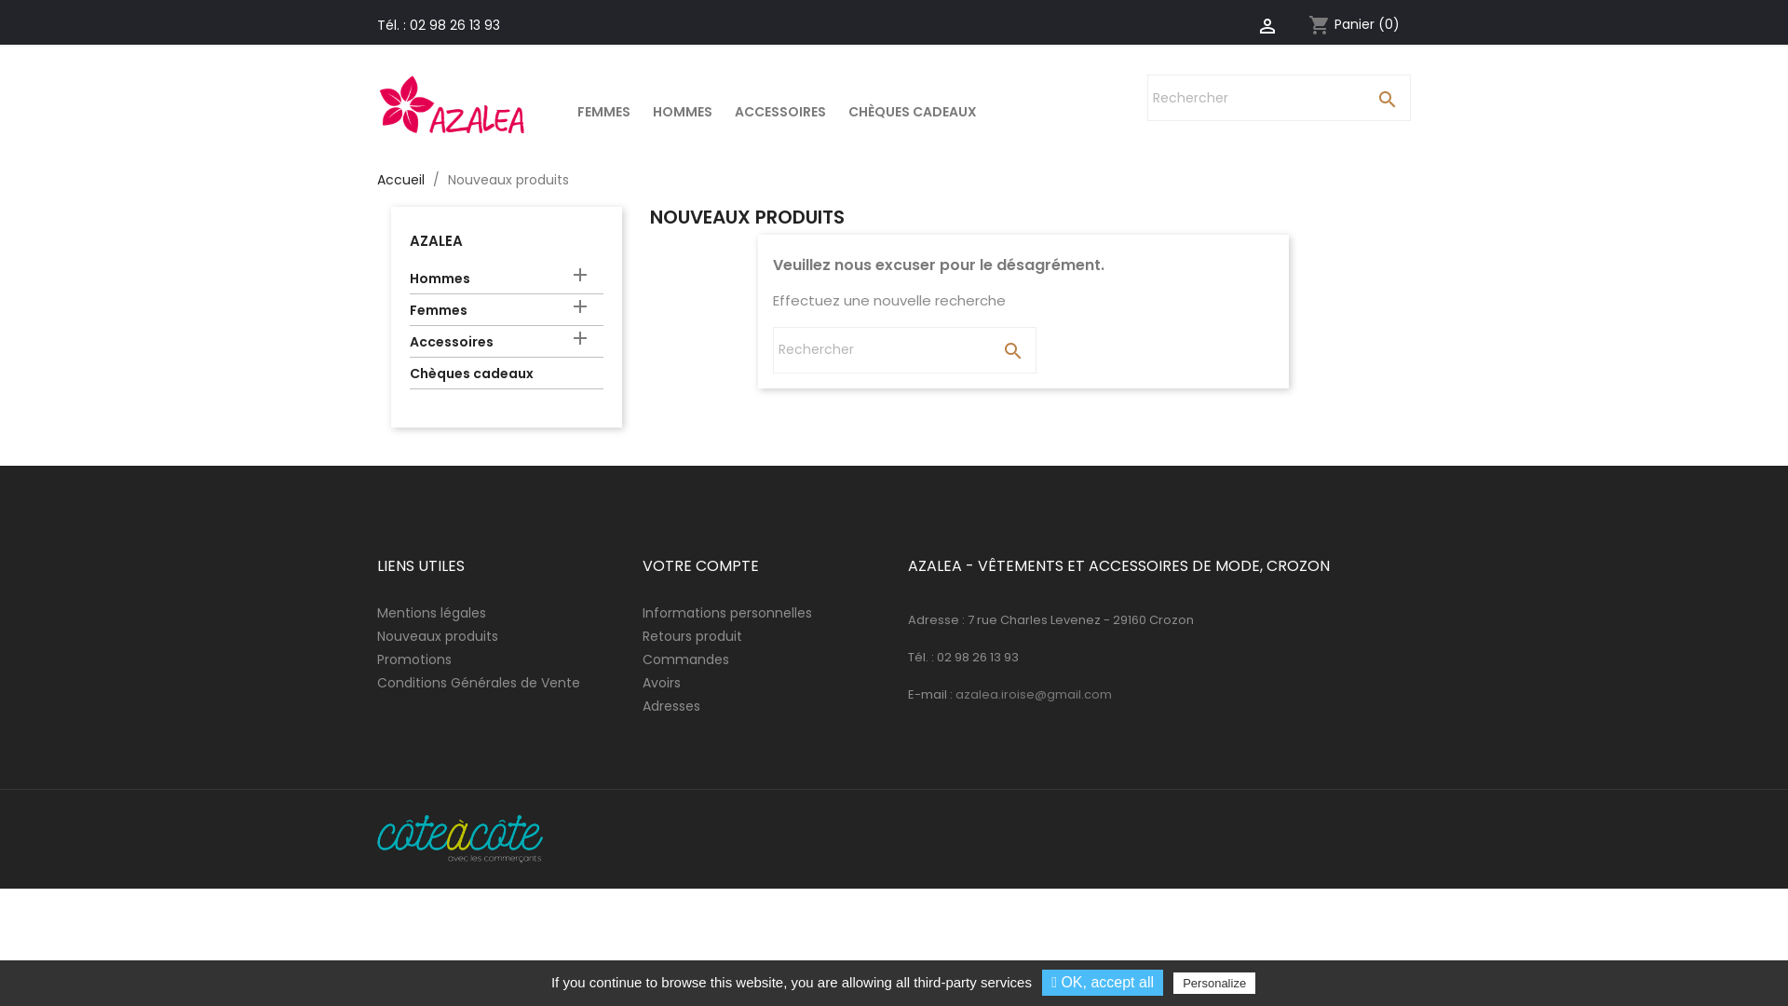 The height and width of the screenshot is (1006, 1788). I want to click on Personalize, so click(1214, 984).